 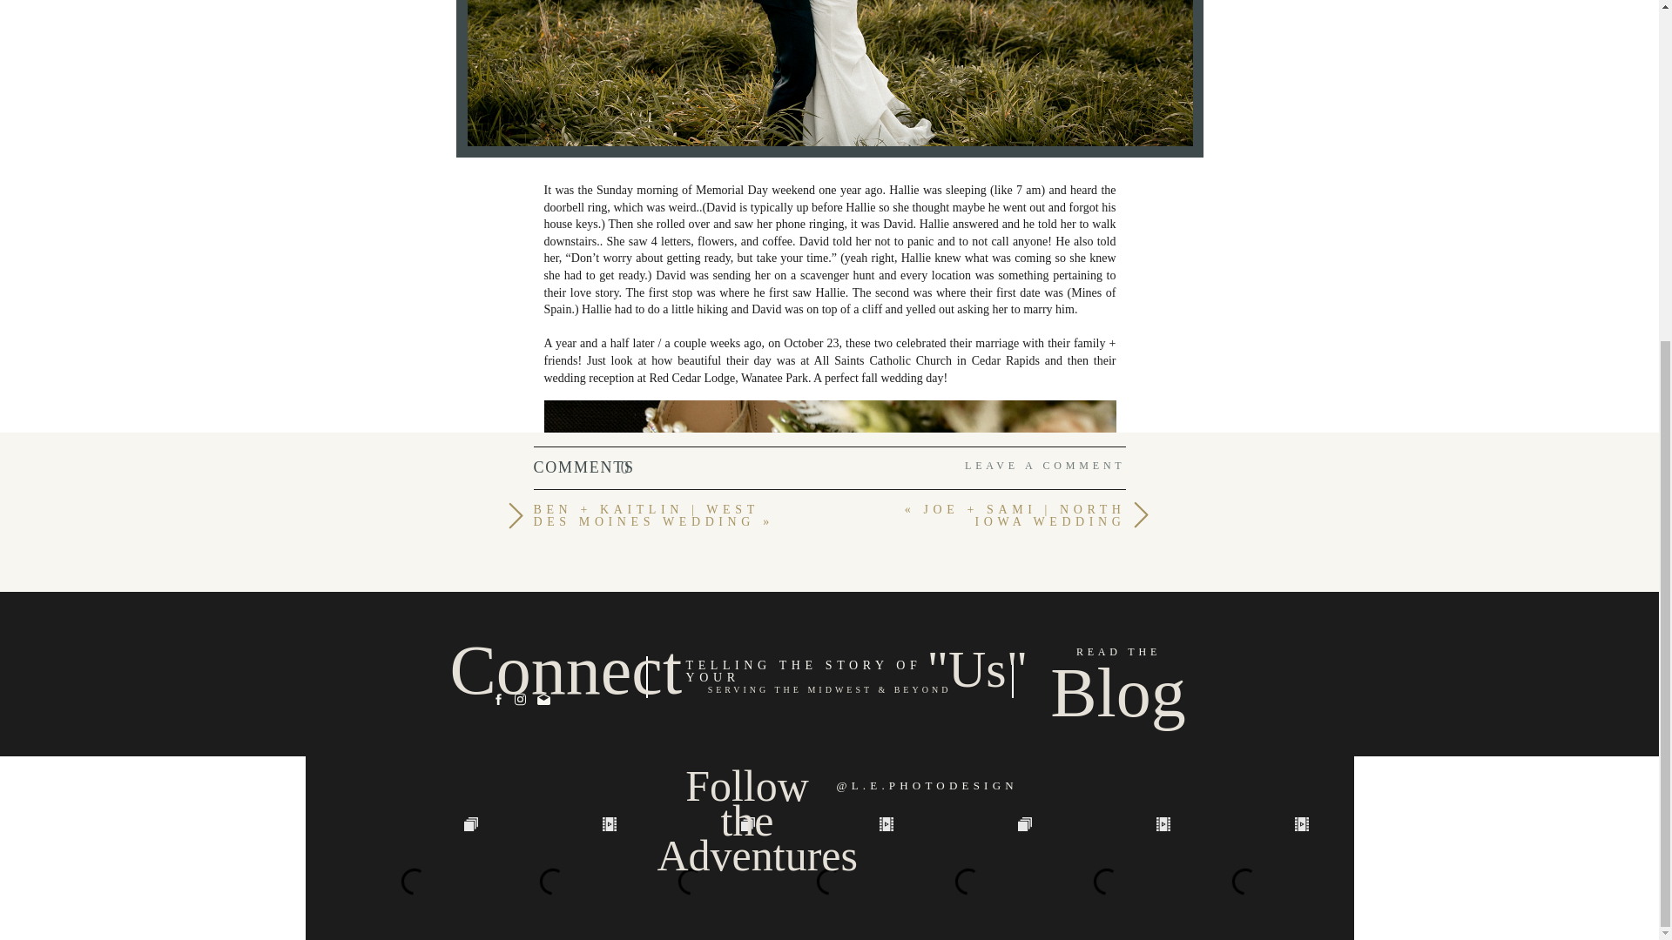 What do you see at coordinates (1028, 470) in the screenshot?
I see `LEAVE A COMMENT` at bounding box center [1028, 470].